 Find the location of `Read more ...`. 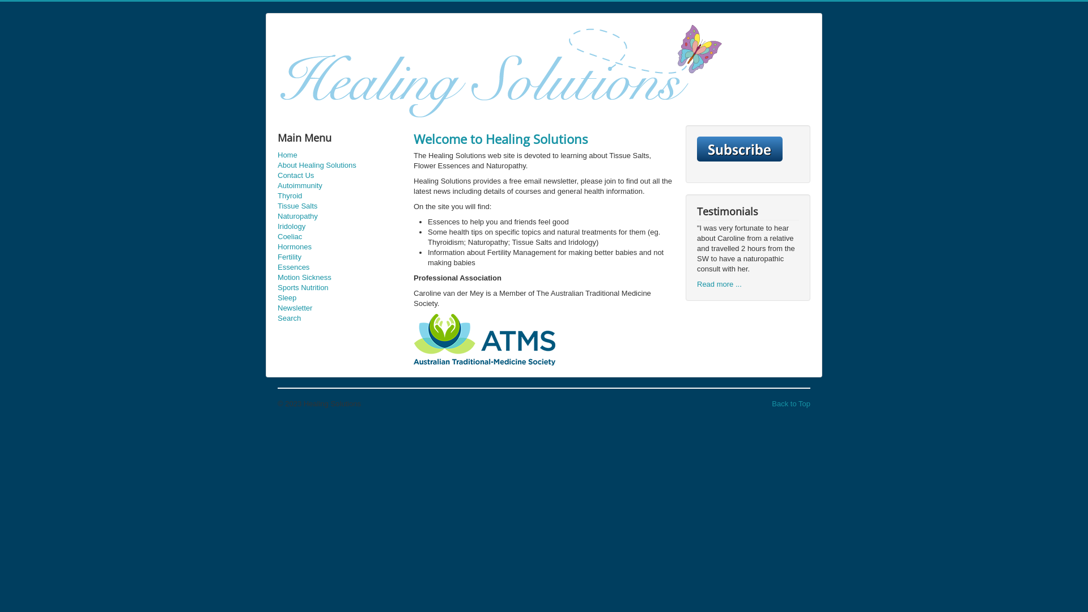

Read more ... is located at coordinates (720, 284).